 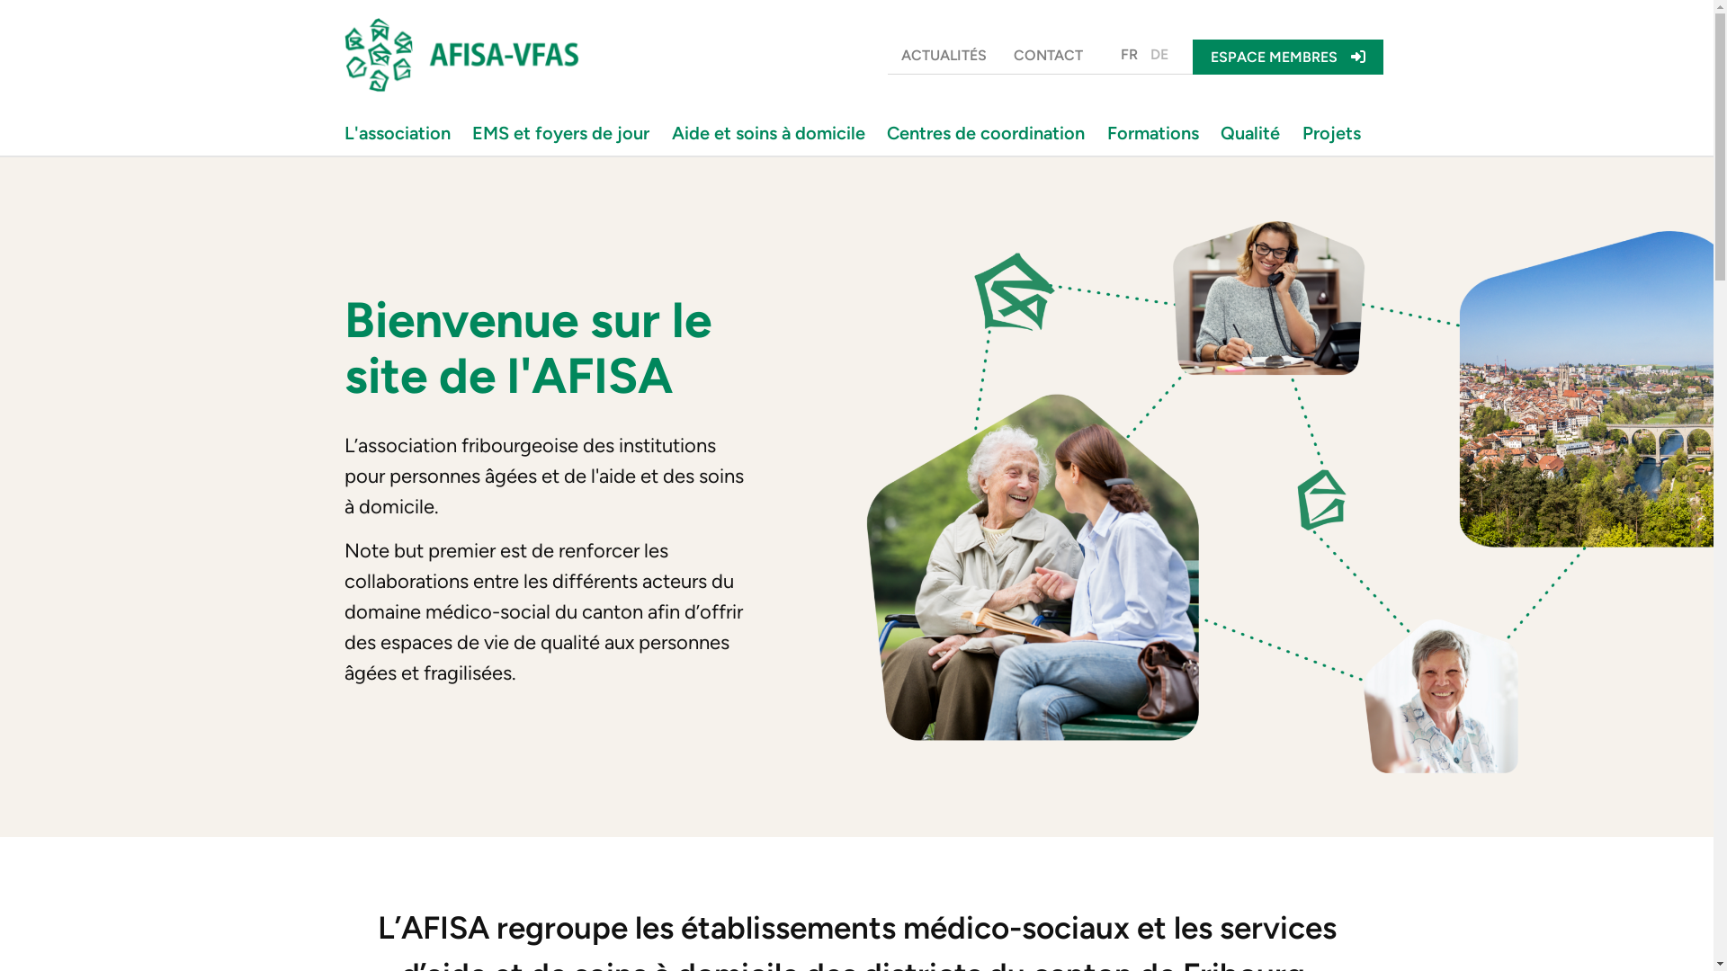 What do you see at coordinates (1158, 133) in the screenshot?
I see `Formations` at bounding box center [1158, 133].